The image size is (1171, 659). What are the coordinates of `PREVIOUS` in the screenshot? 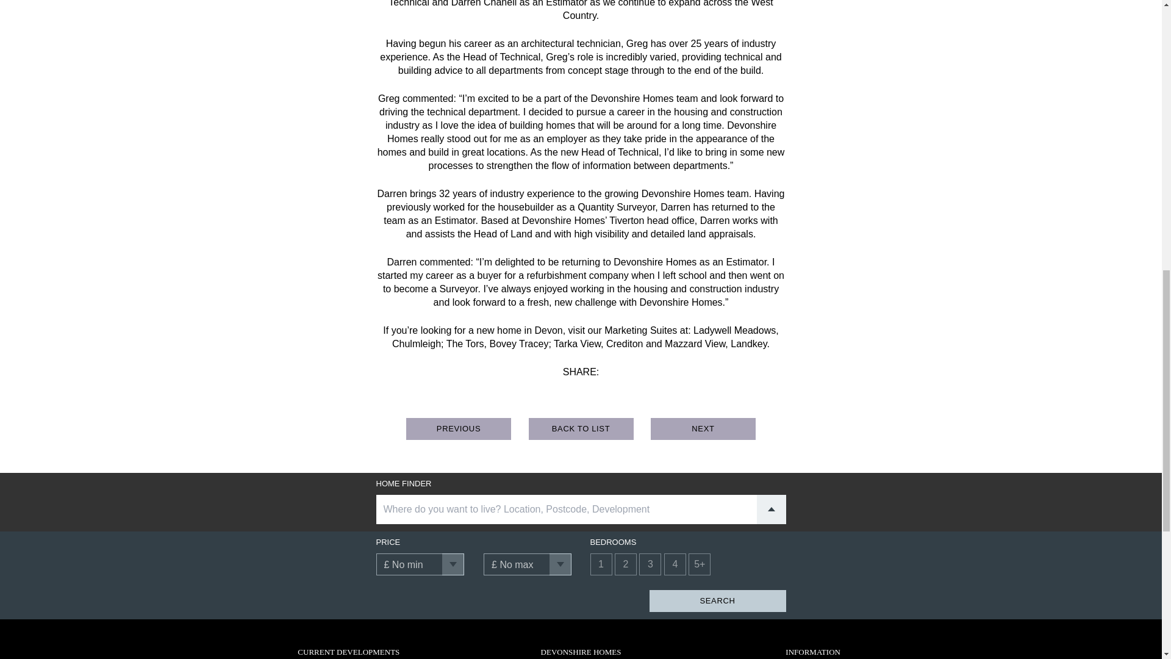 It's located at (459, 428).